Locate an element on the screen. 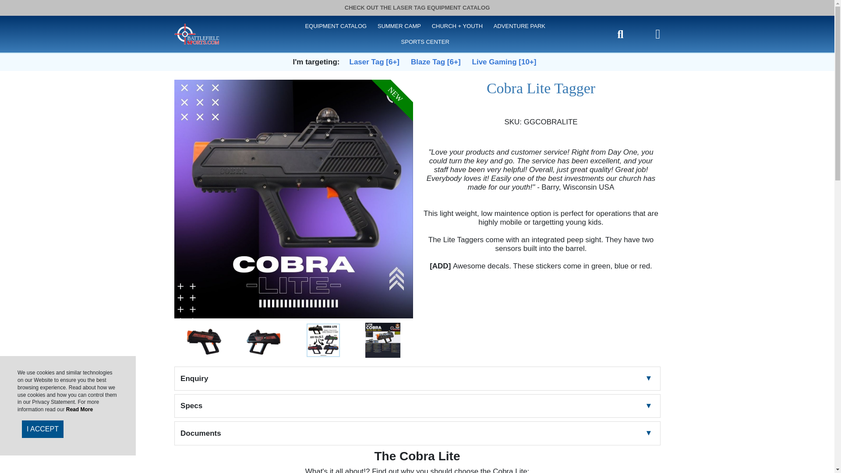 Image resolution: width=841 pixels, height=473 pixels. SPORTS CENTER is located at coordinates (425, 42).